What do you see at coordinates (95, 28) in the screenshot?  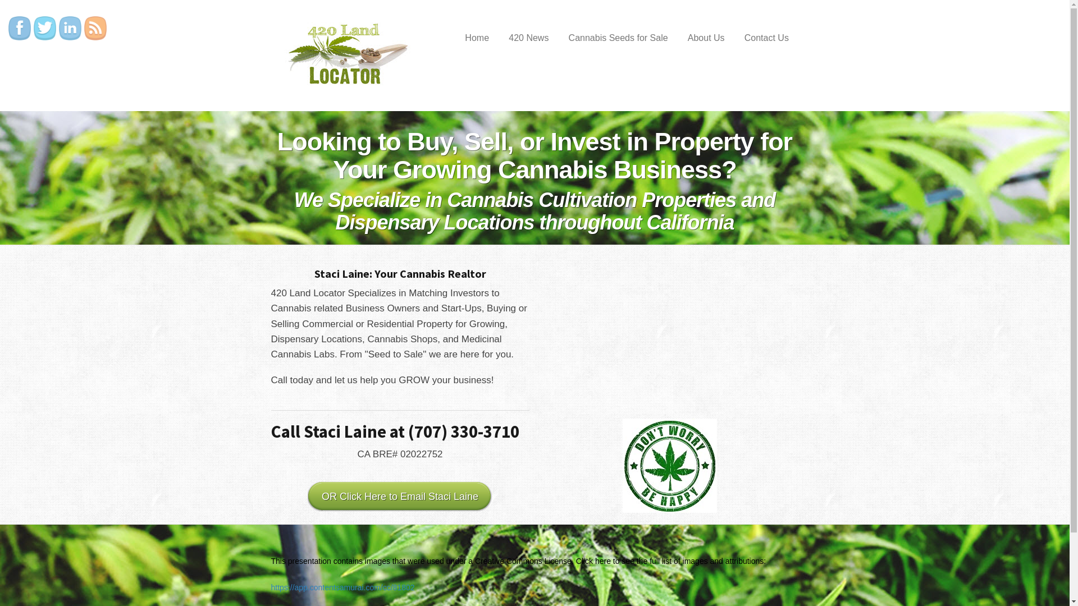 I see `RSS` at bounding box center [95, 28].